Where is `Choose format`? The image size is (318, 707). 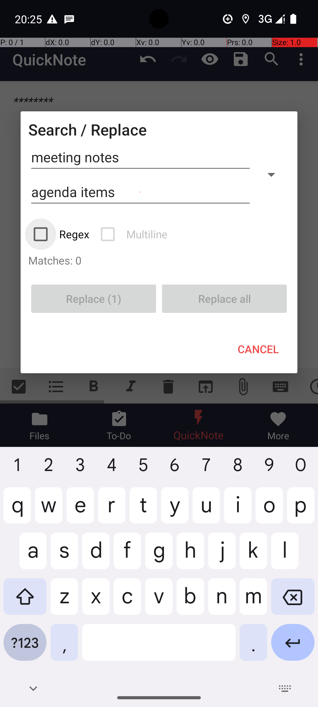
Choose format is located at coordinates (271, 174).